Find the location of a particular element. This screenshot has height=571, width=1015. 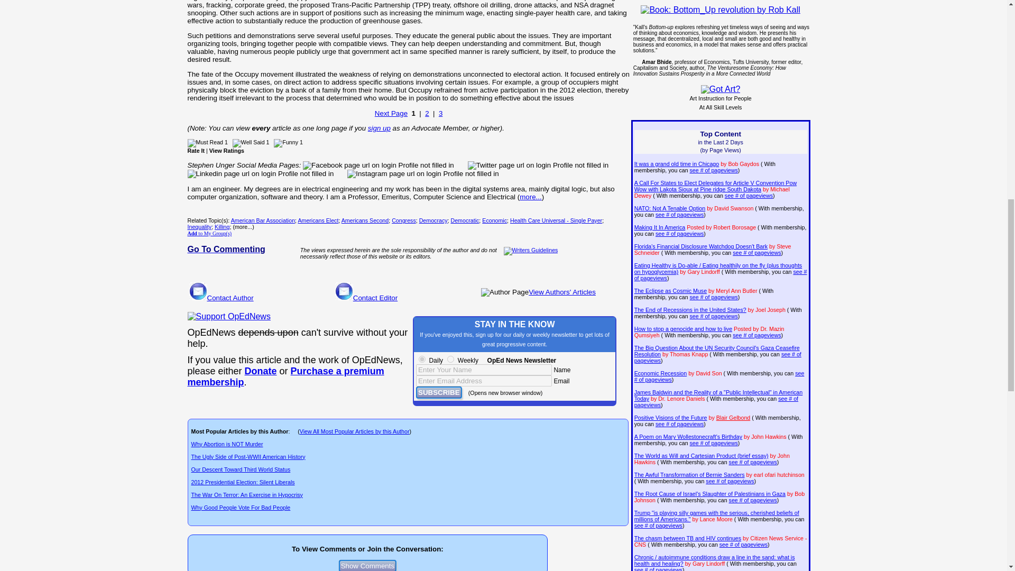

-- is located at coordinates (261, 371).